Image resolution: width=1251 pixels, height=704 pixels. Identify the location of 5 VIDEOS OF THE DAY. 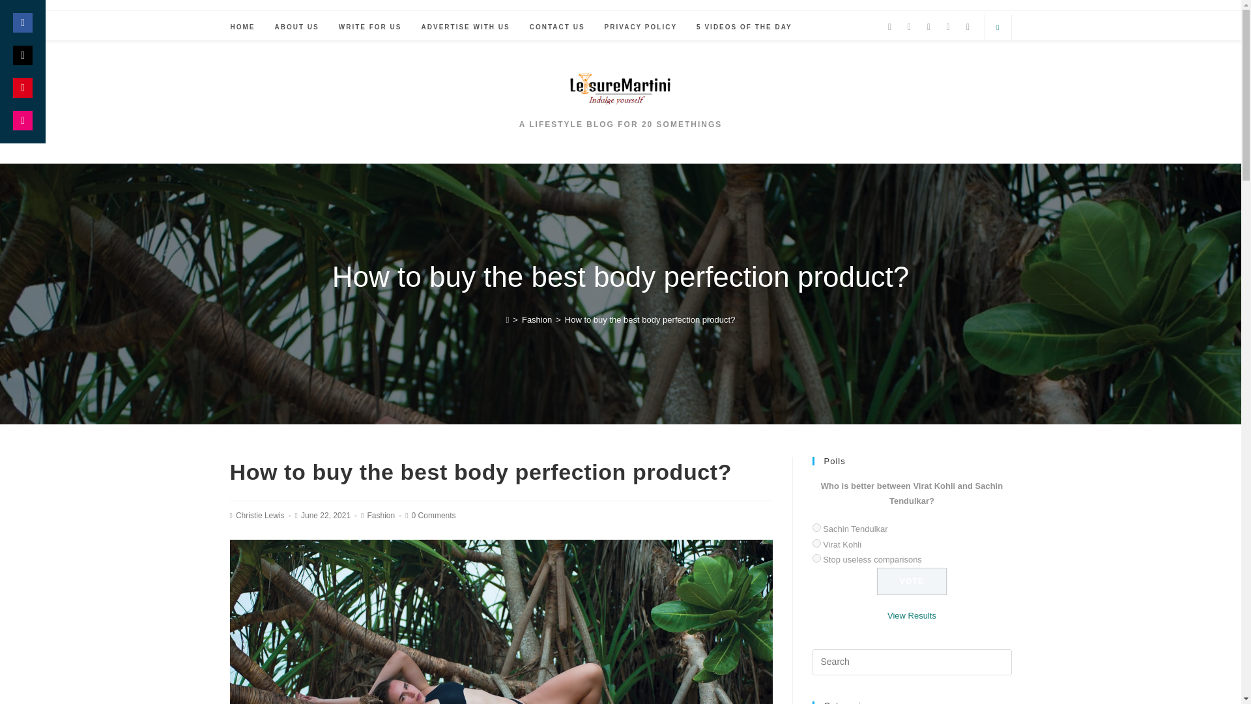
(744, 27).